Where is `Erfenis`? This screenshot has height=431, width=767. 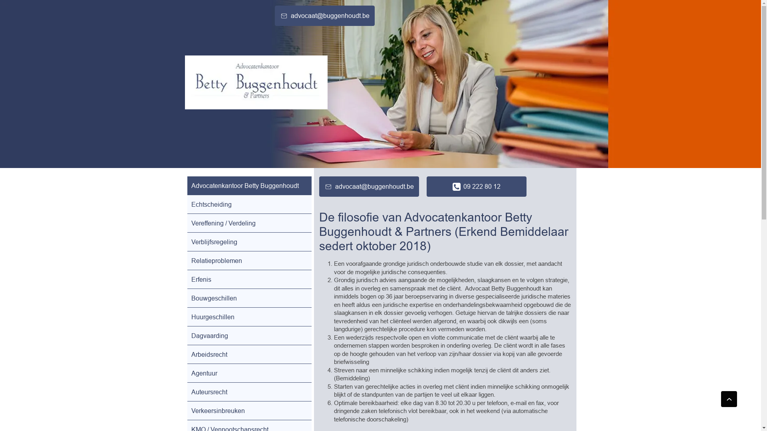
Erfenis is located at coordinates (249, 279).